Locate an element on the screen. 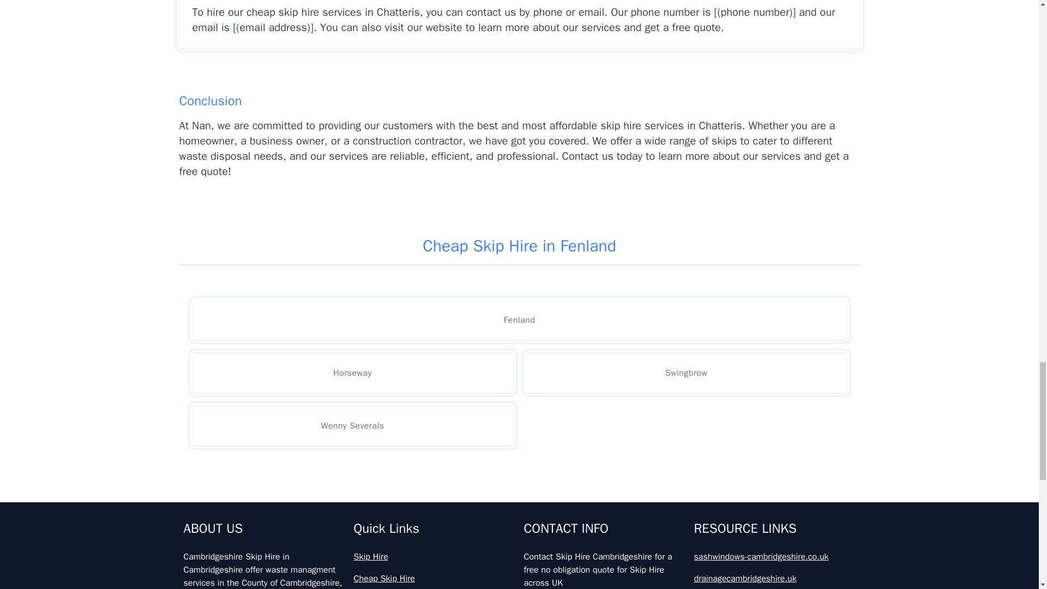  Skip Hire is located at coordinates (434, 556).